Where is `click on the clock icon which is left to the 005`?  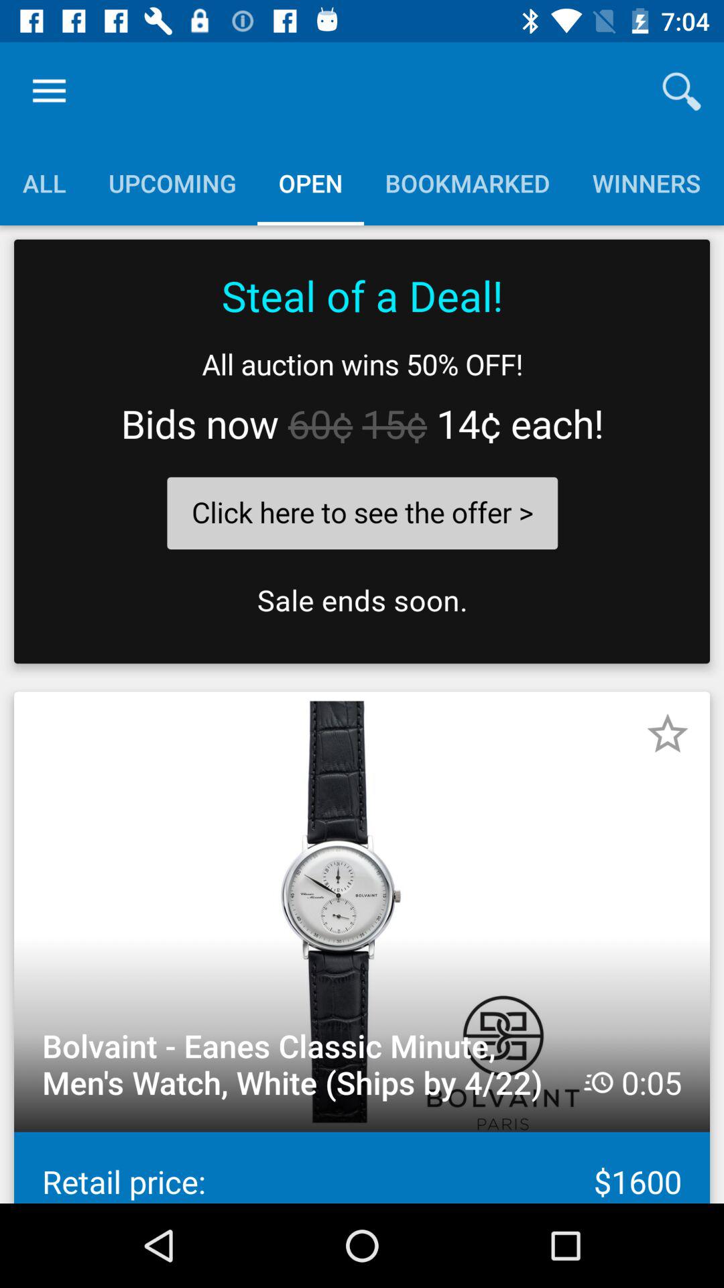
click on the clock icon which is left to the 005 is located at coordinates (598, 1082).